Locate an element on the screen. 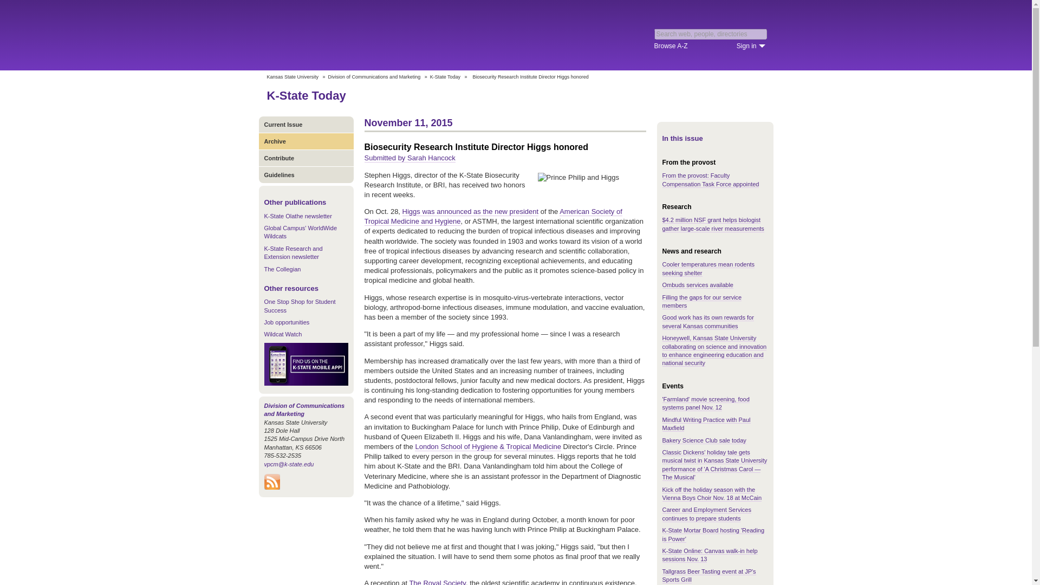 This screenshot has width=1040, height=585. K-State Research and Extension newsletter is located at coordinates (293, 252).